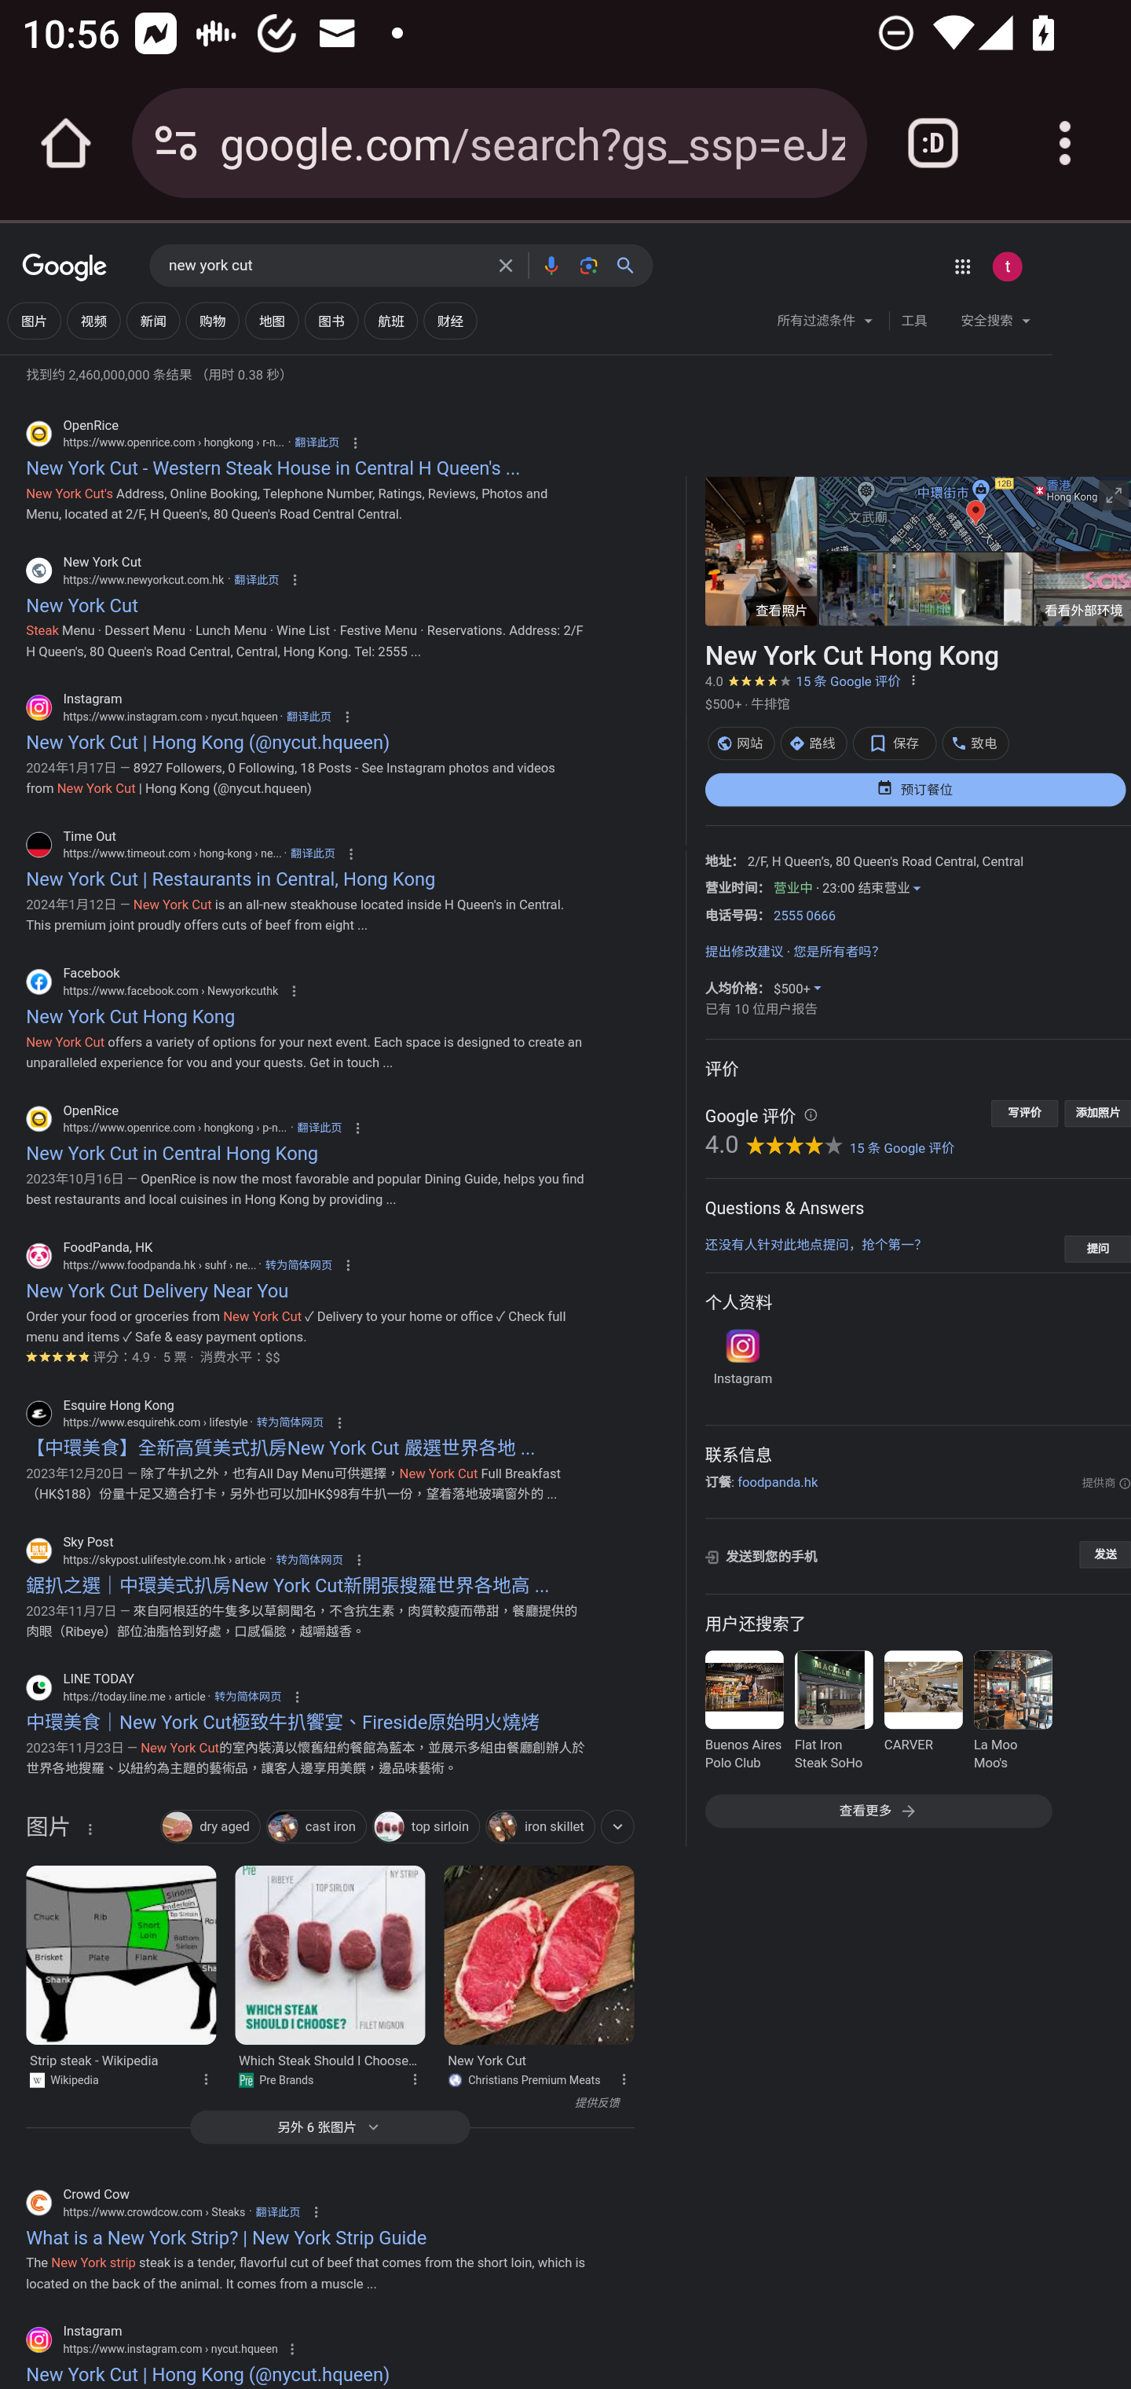 The image size is (1131, 2389). What do you see at coordinates (914, 789) in the screenshot?
I see `预订餐位` at bounding box center [914, 789].